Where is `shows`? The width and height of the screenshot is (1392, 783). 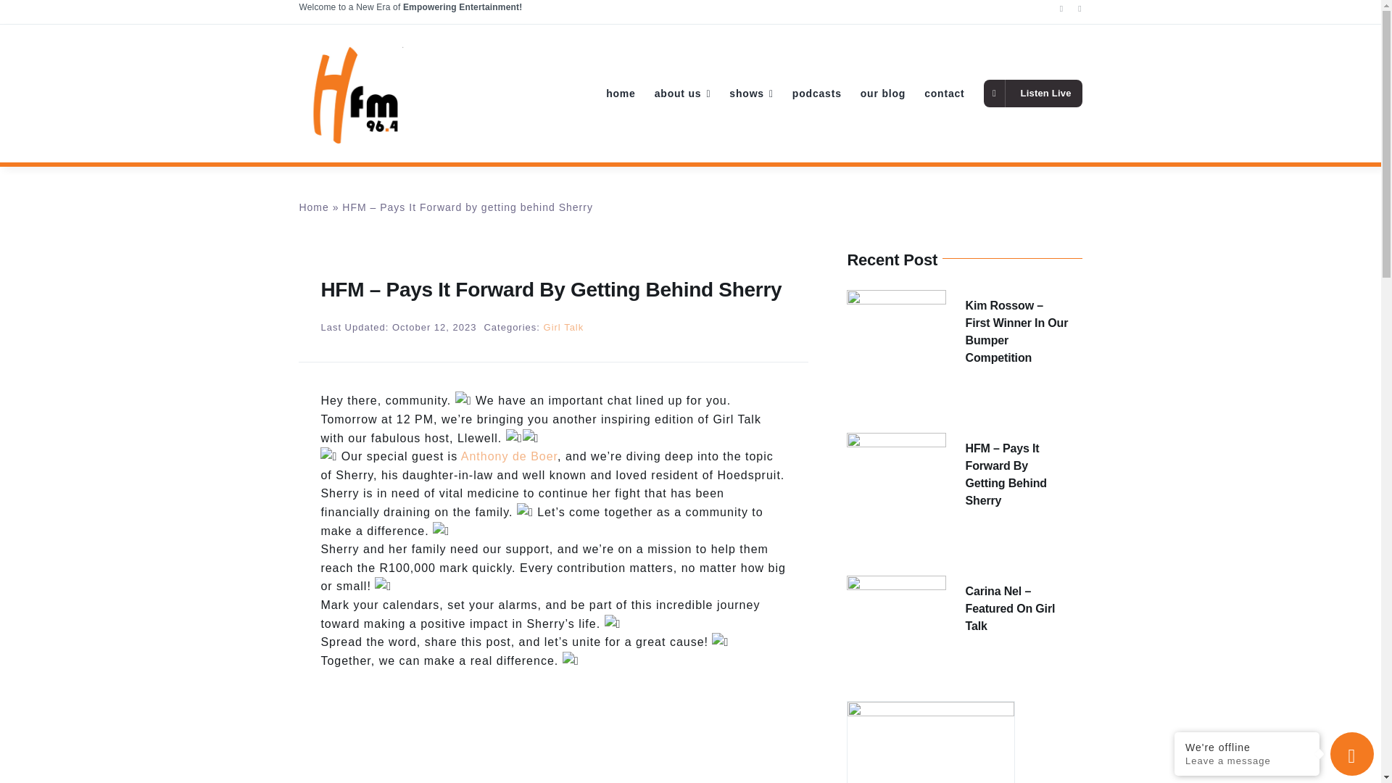
shows is located at coordinates (751, 93).